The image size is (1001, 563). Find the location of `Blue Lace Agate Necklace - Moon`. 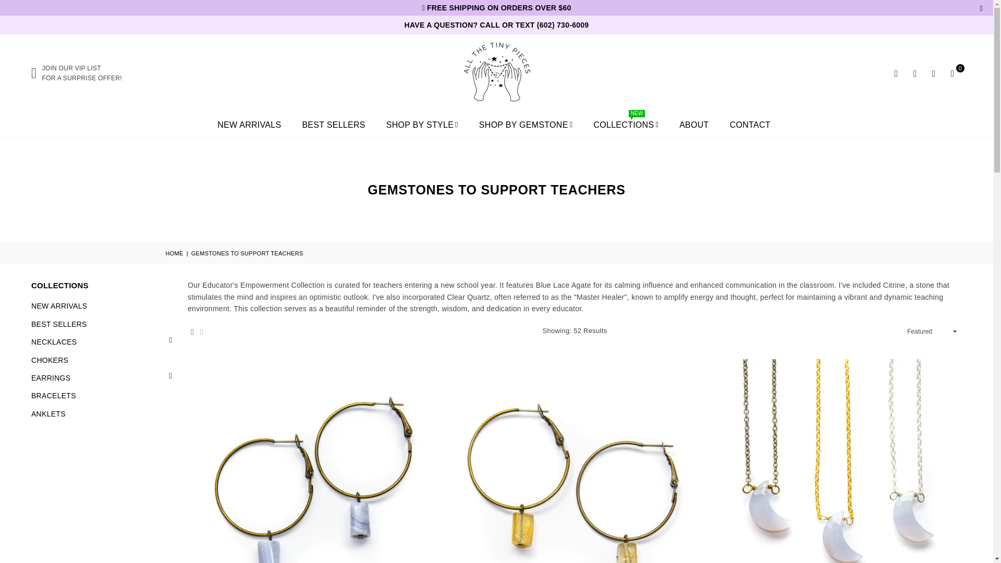

Blue Lace Agate Necklace - Moon is located at coordinates (526, 125).